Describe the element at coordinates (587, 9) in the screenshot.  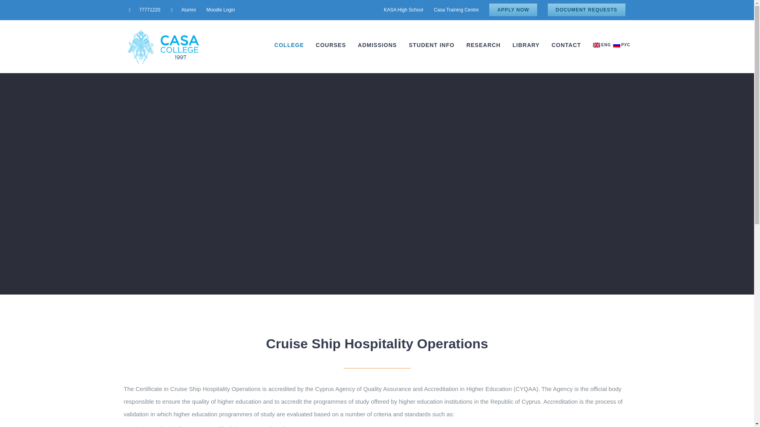
I see `DOCUMENT REQUESTS` at that location.